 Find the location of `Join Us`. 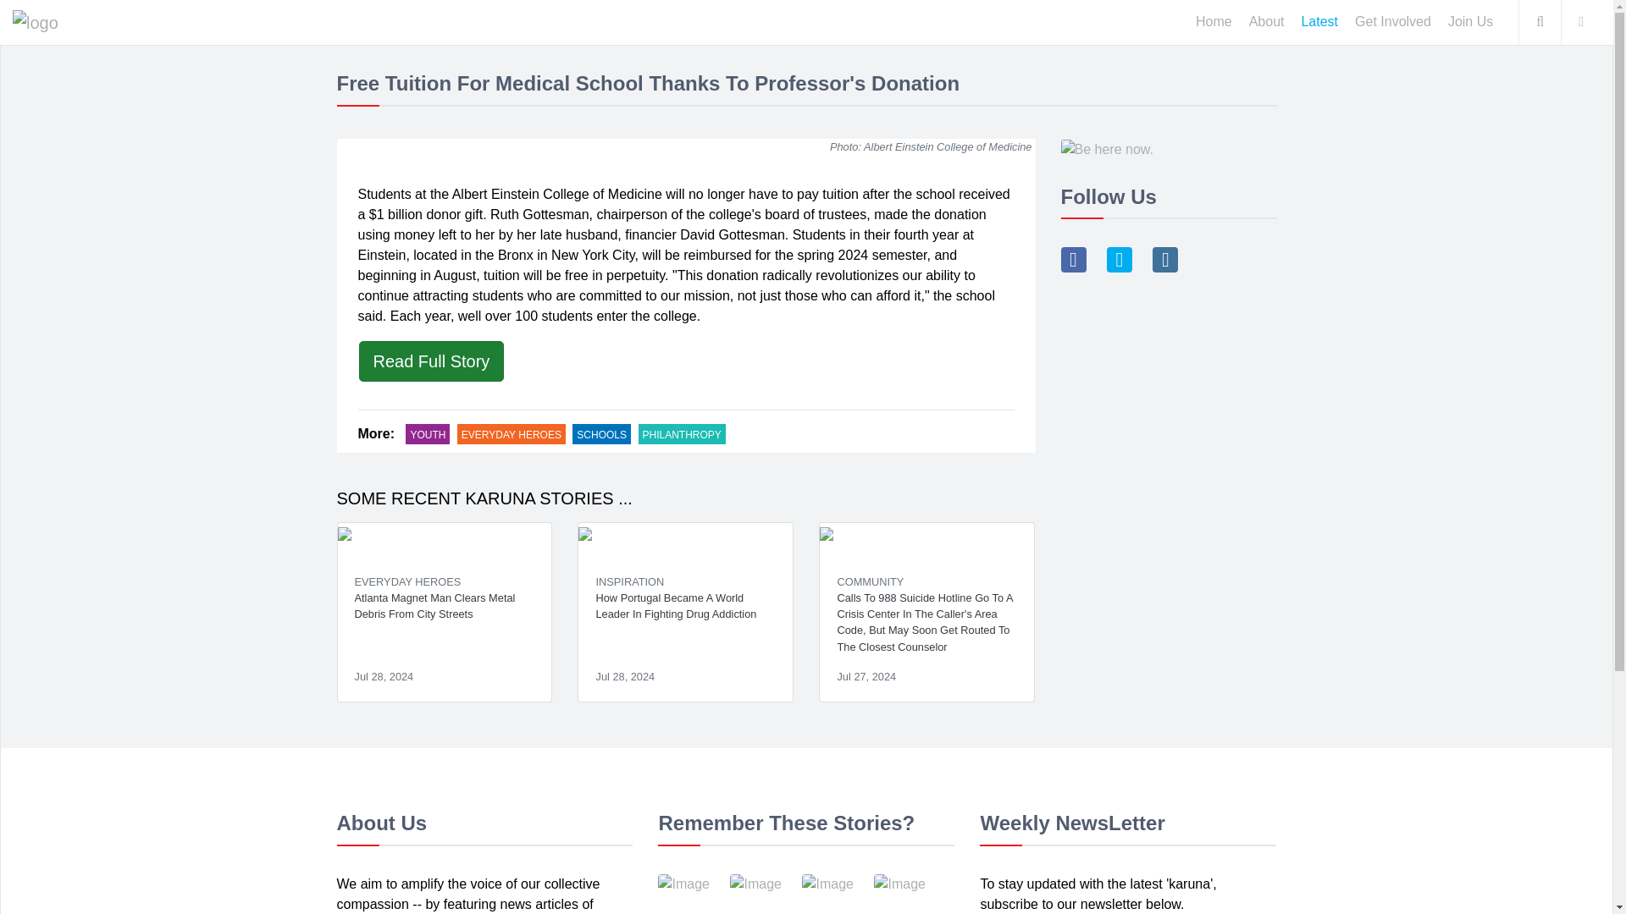

Join Us is located at coordinates (1470, 22).